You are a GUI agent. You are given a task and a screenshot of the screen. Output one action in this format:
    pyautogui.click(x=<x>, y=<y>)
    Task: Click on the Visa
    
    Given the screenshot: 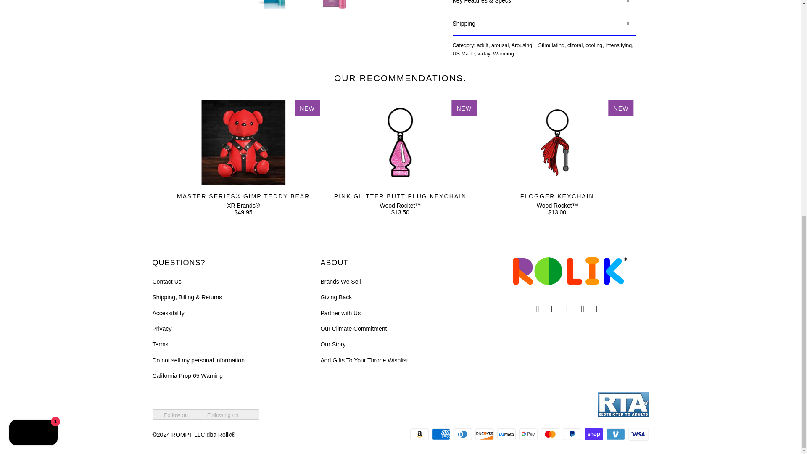 What is the action you would take?
    pyautogui.click(x=638, y=434)
    